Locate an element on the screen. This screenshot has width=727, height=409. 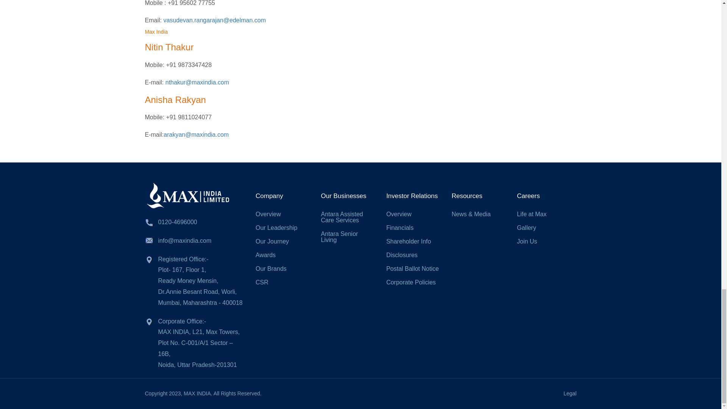
0120-4696000 is located at coordinates (178, 222).